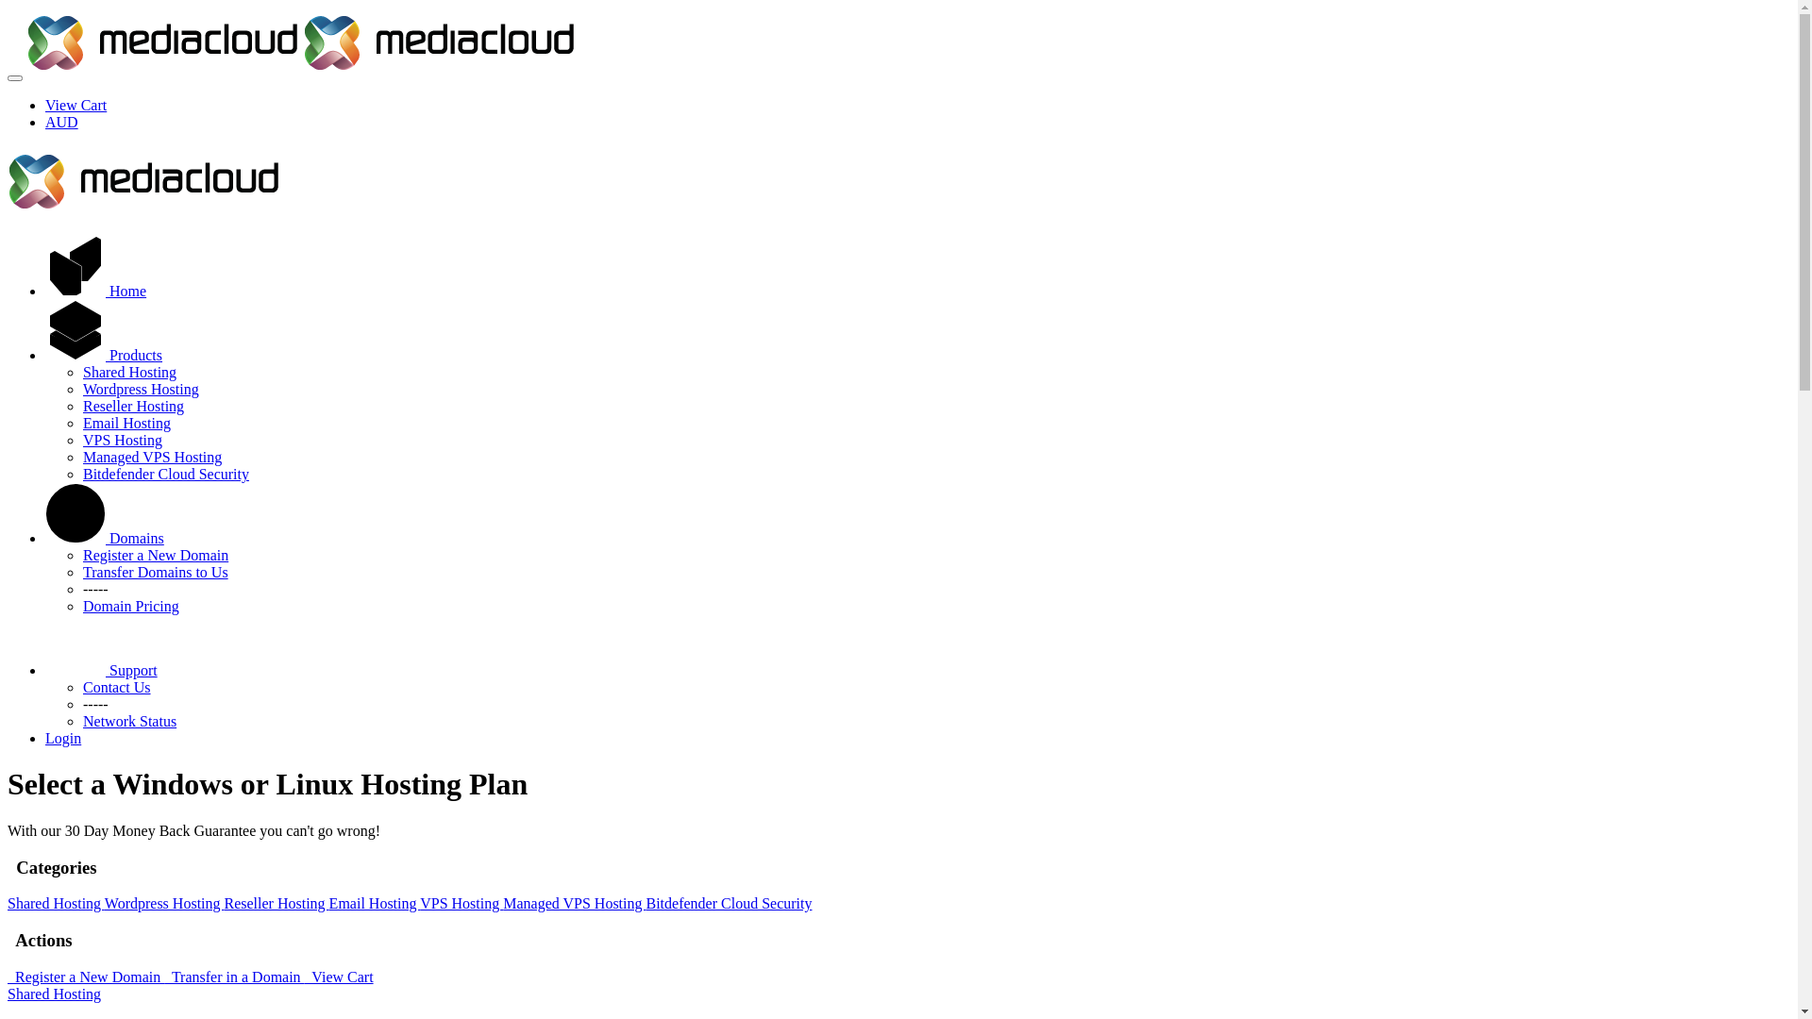  What do you see at coordinates (131, 606) in the screenshot?
I see `Domain Pricing` at bounding box center [131, 606].